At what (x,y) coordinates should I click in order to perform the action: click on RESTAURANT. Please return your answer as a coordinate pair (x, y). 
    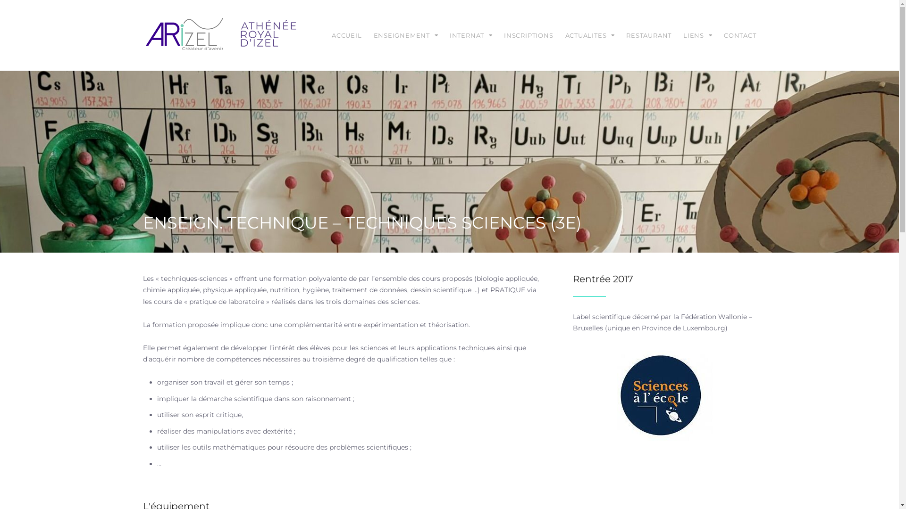
    Looking at the image, I should click on (649, 35).